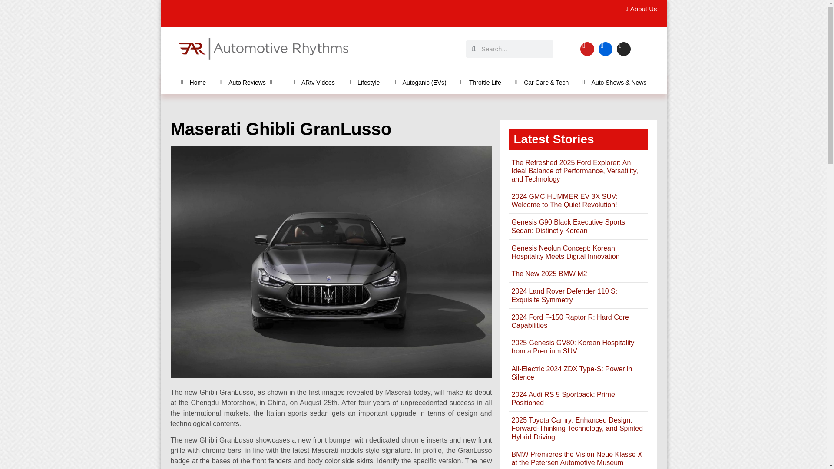 This screenshot has height=469, width=834. I want to click on About Us, so click(639, 9).